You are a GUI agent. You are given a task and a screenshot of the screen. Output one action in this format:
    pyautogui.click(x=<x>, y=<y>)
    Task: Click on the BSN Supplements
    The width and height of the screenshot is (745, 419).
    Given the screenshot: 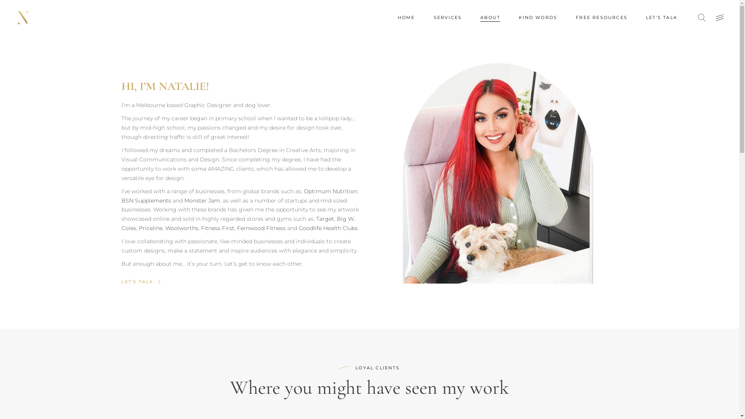 What is the action you would take?
    pyautogui.click(x=146, y=201)
    